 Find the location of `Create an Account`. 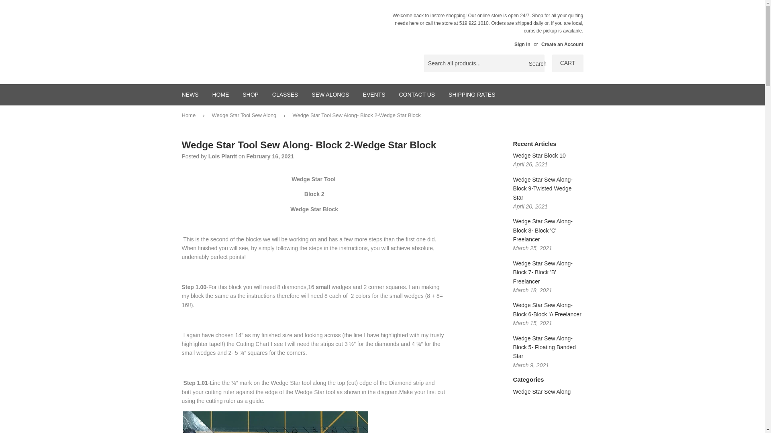

Create an Account is located at coordinates (562, 44).